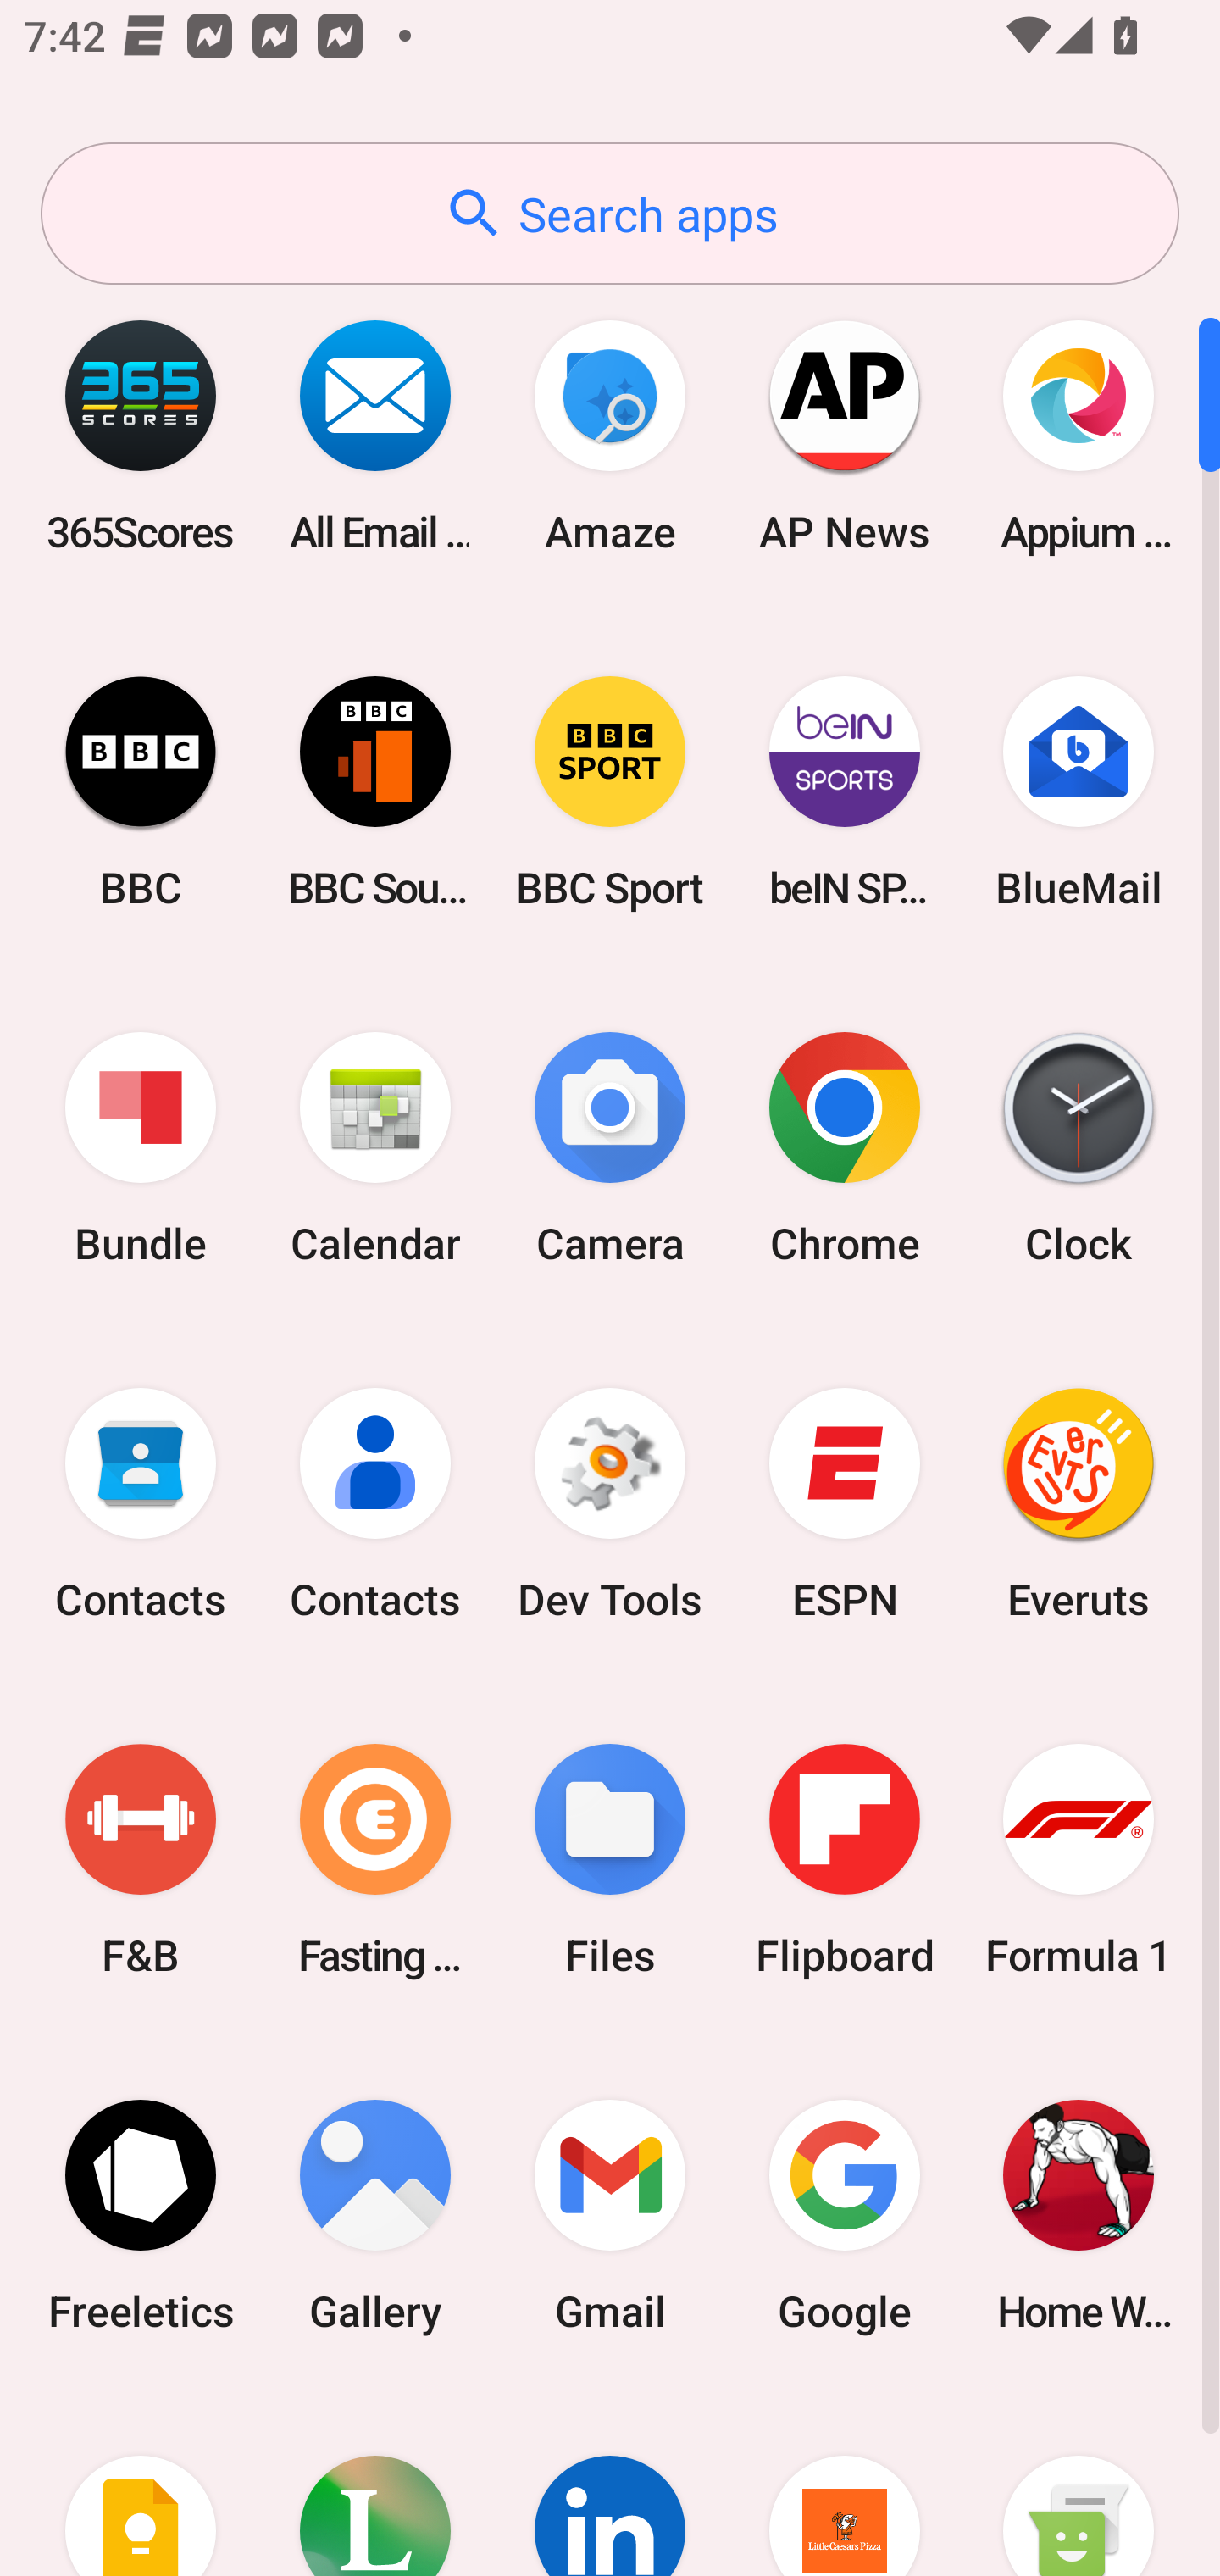 This screenshot has height=2576, width=1220. I want to click on BBC Sport, so click(610, 791).